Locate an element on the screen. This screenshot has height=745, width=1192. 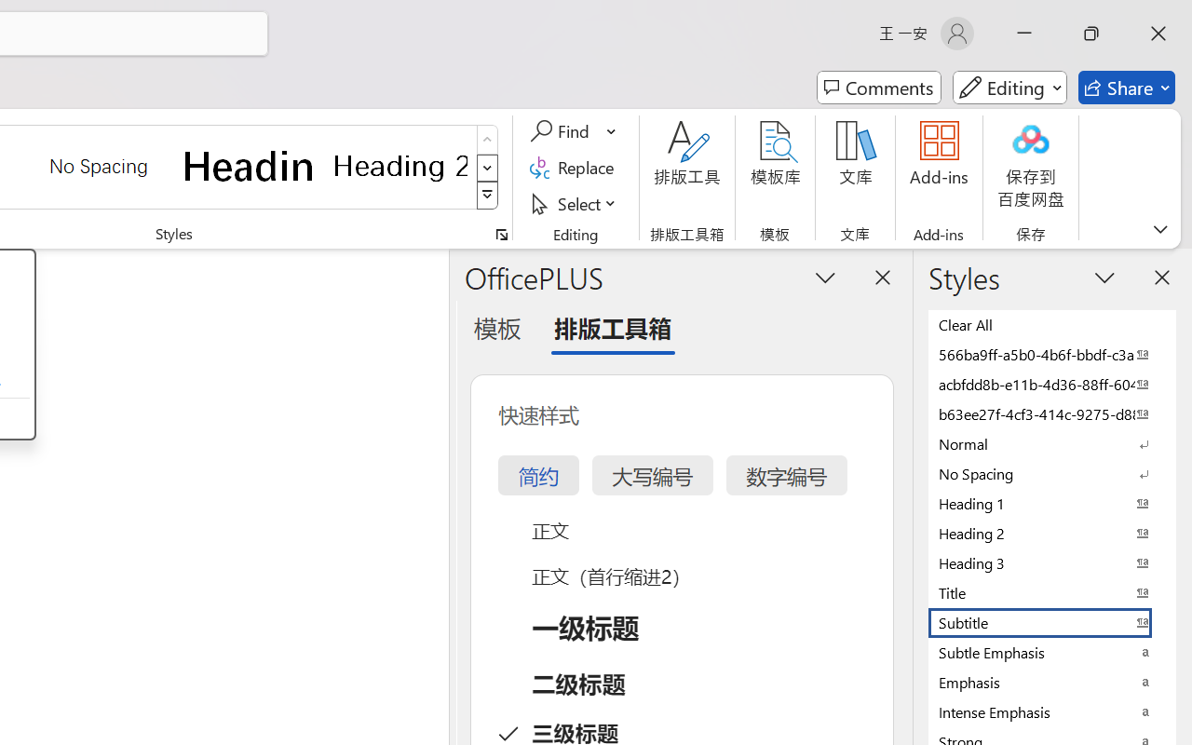
Editor actions is located at coordinates (1142, 54).